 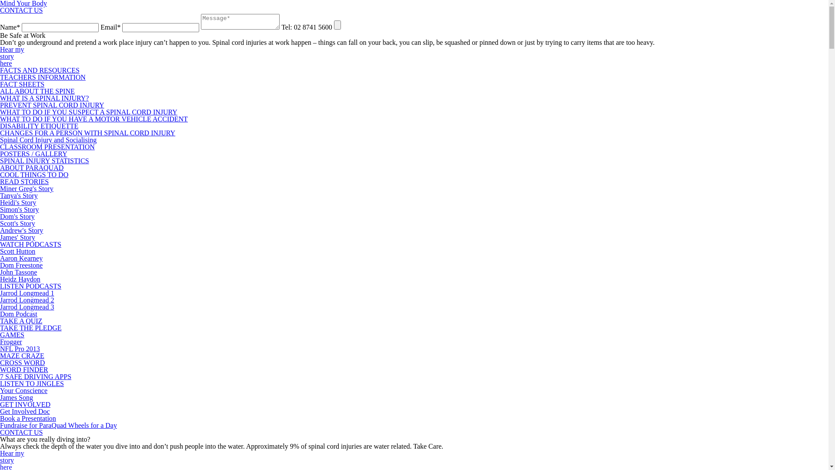 I want to click on James Song, so click(x=17, y=397).